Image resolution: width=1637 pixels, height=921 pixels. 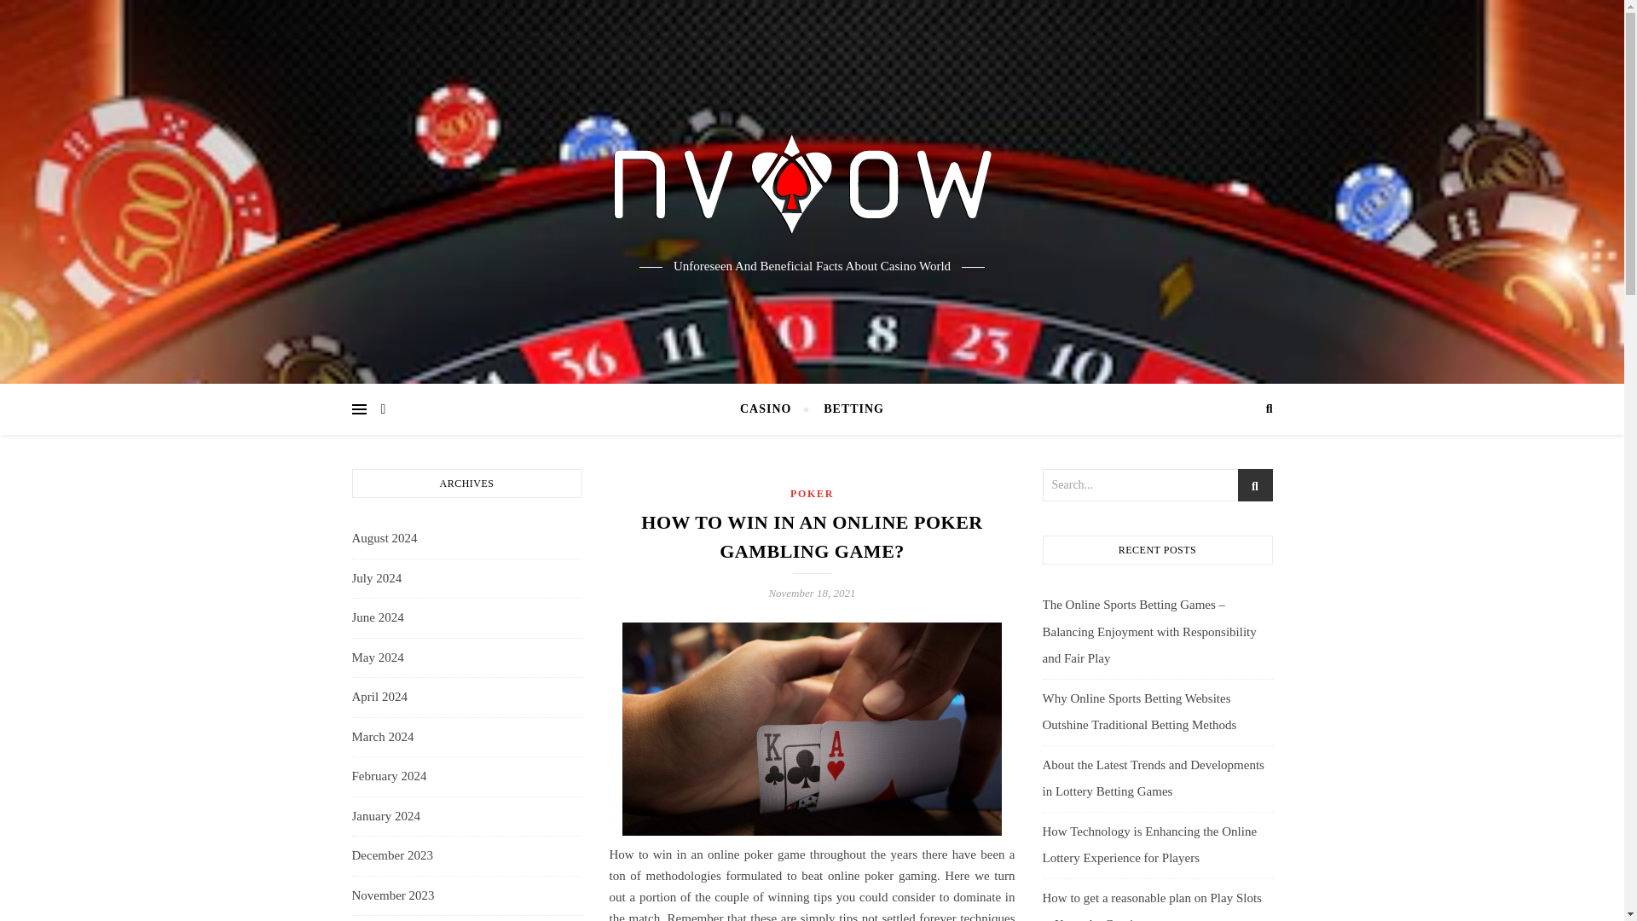 I want to click on March 2024, so click(x=382, y=737).